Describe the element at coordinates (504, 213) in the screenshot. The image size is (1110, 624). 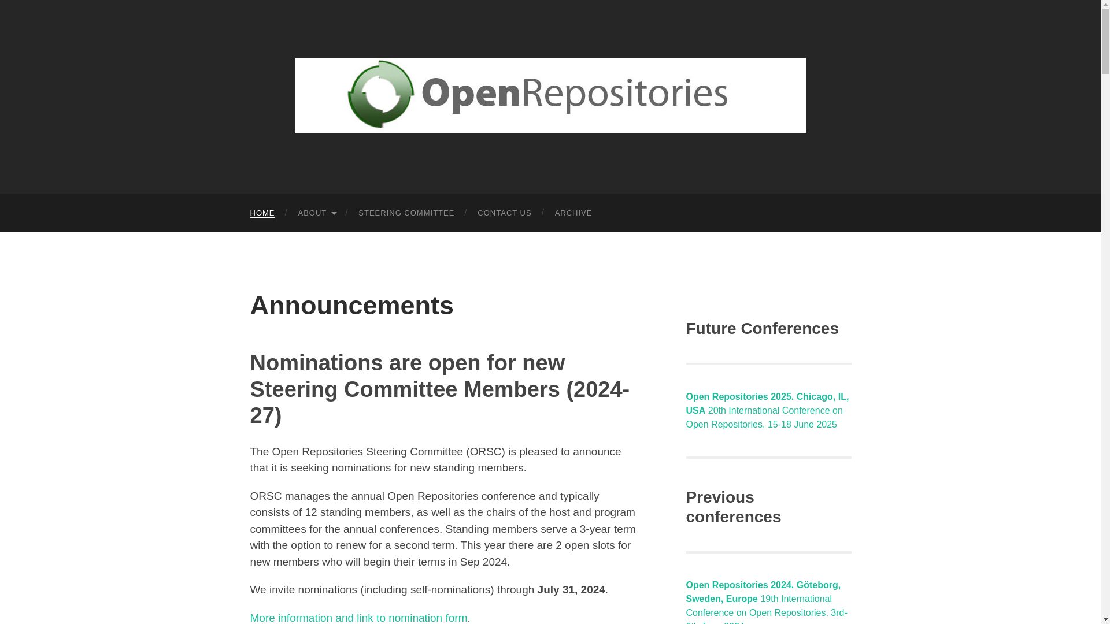
I see `CONTACT US` at that location.